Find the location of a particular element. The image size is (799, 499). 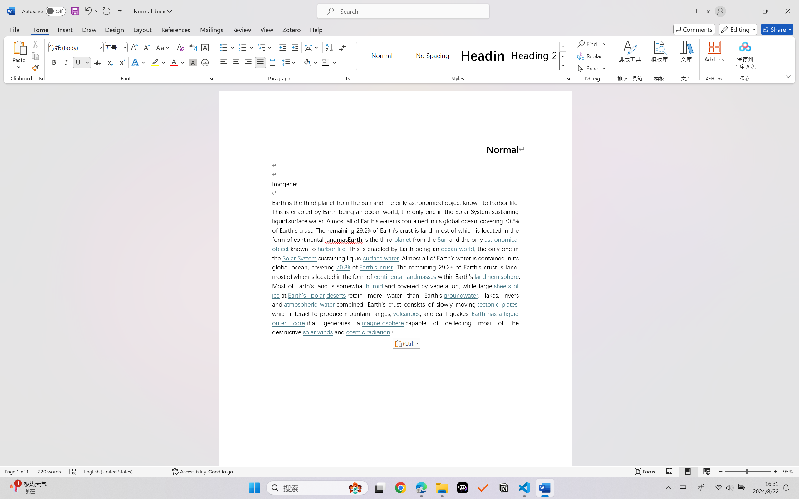

ocean world is located at coordinates (458, 249).